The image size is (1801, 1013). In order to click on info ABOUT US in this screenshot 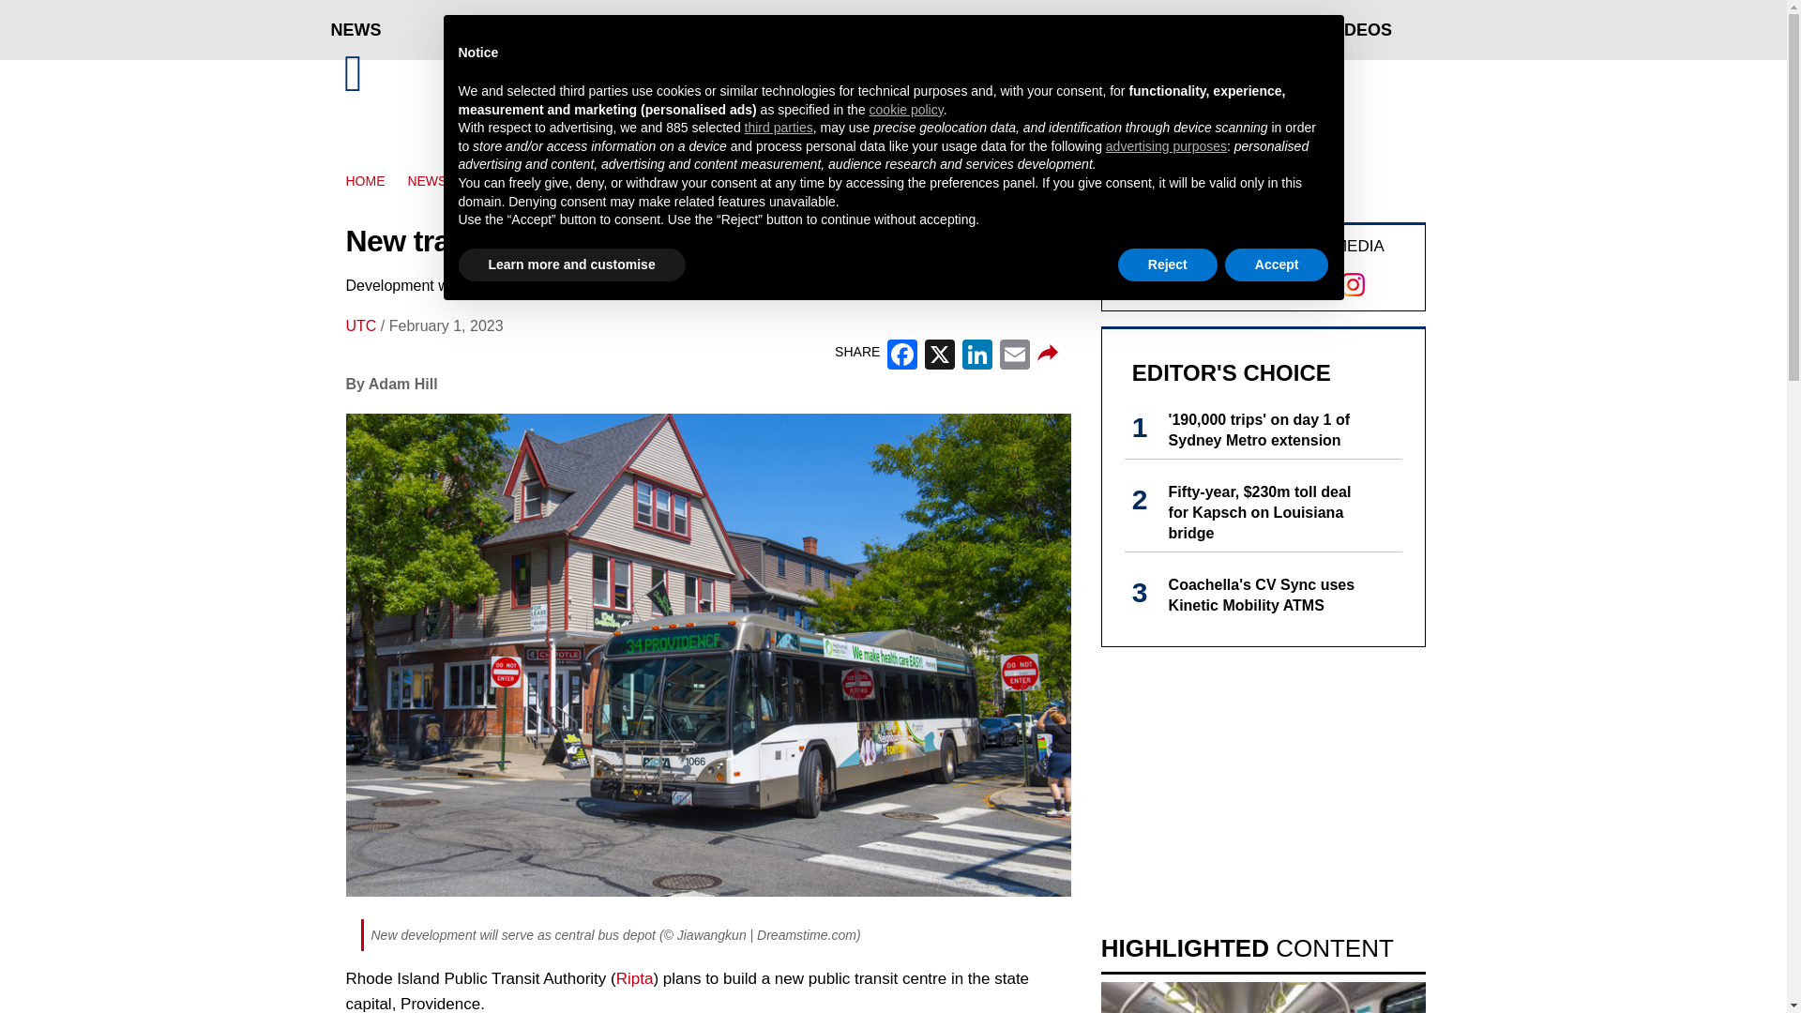, I will do `click(383, 19)`.